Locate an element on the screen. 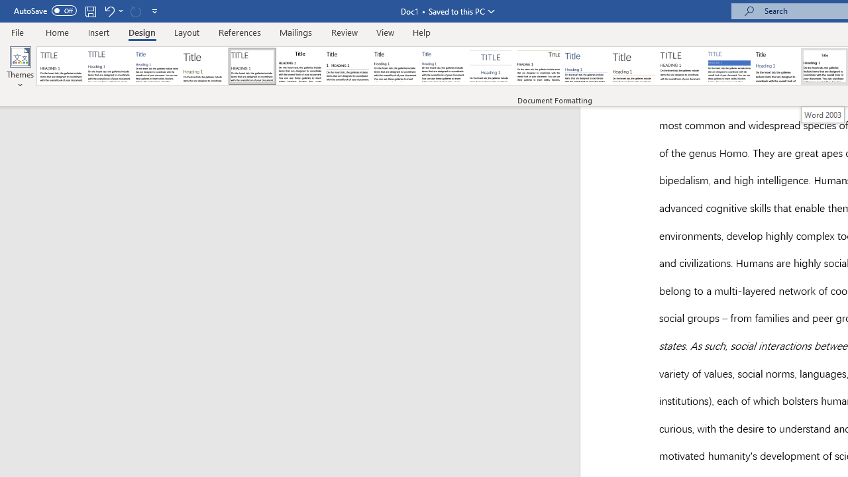  Casual is located at coordinates (443, 66).